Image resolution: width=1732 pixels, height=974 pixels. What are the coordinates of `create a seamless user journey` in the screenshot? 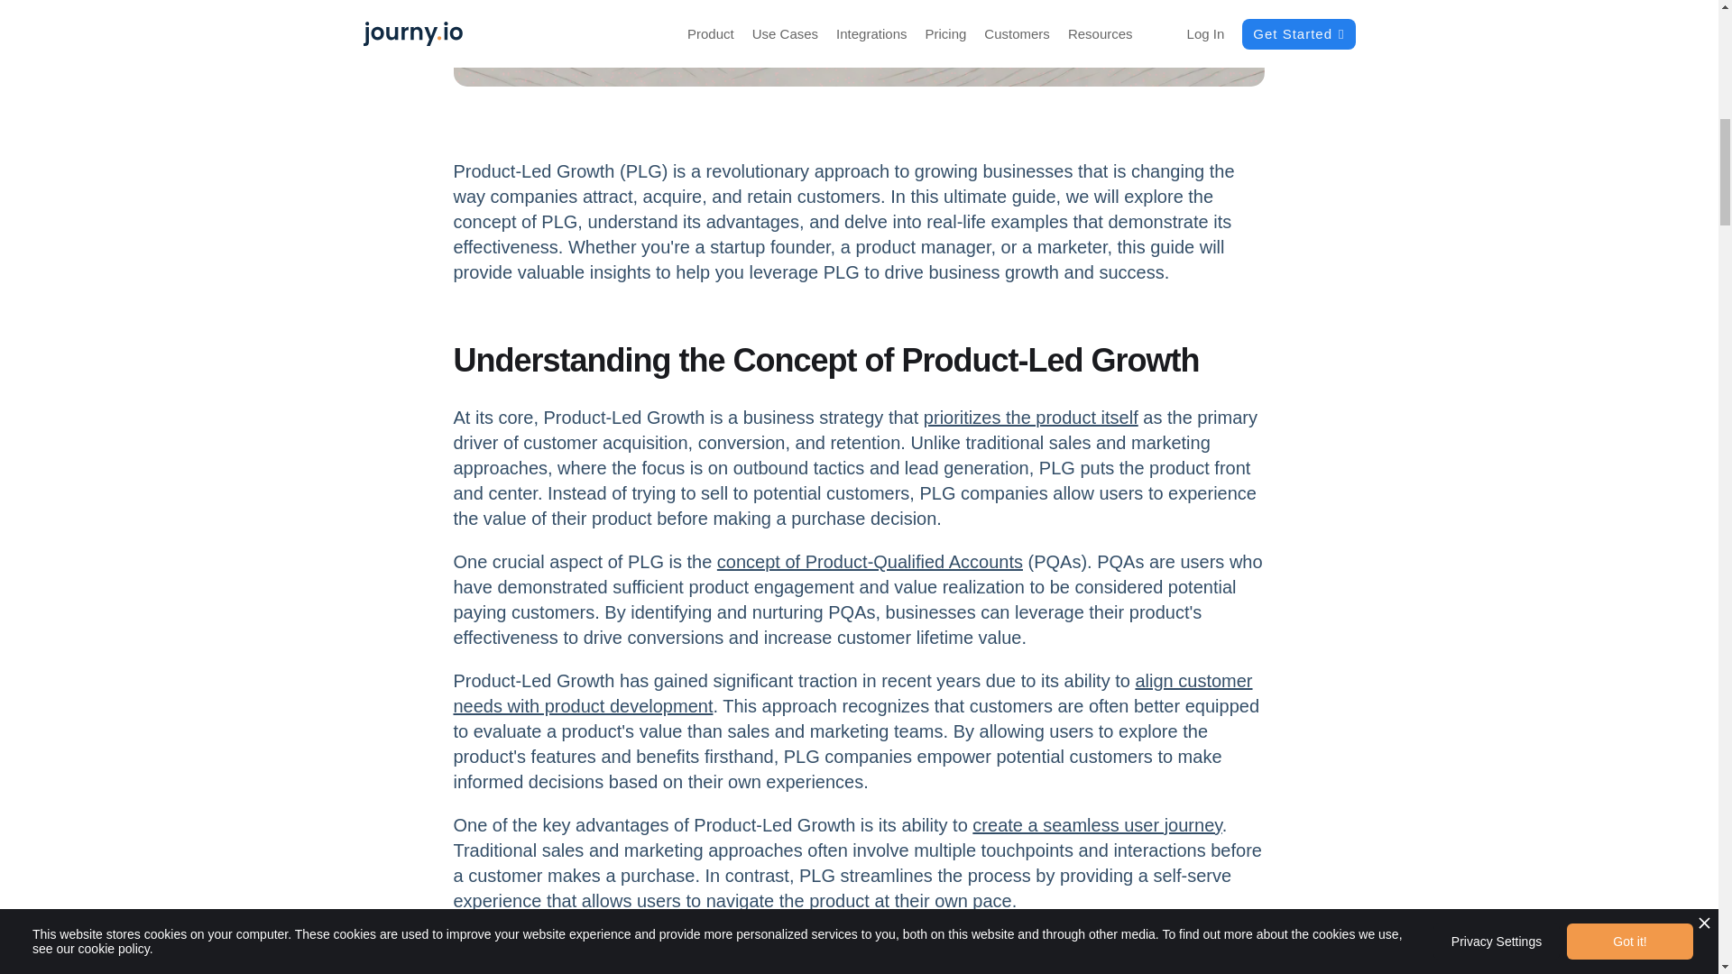 It's located at (1096, 824).